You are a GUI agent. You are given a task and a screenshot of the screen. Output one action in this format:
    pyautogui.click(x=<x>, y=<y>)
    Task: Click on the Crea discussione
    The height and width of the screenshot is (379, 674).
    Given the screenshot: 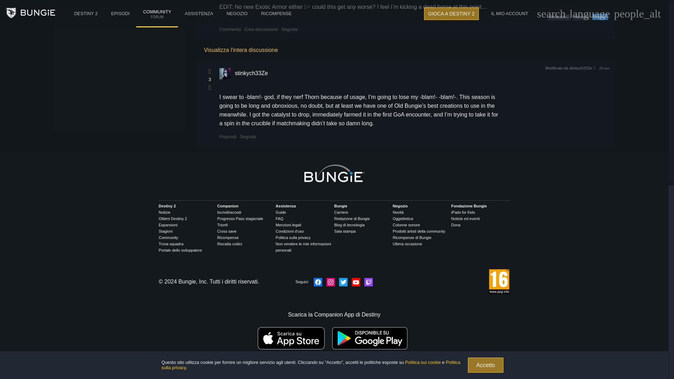 What is the action you would take?
    pyautogui.click(x=261, y=29)
    